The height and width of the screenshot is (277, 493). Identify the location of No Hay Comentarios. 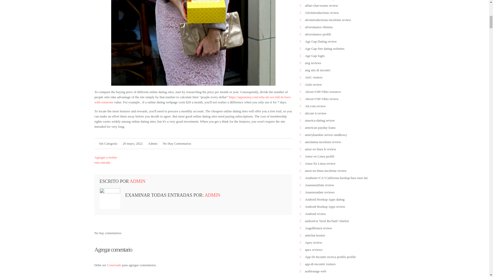
(177, 143).